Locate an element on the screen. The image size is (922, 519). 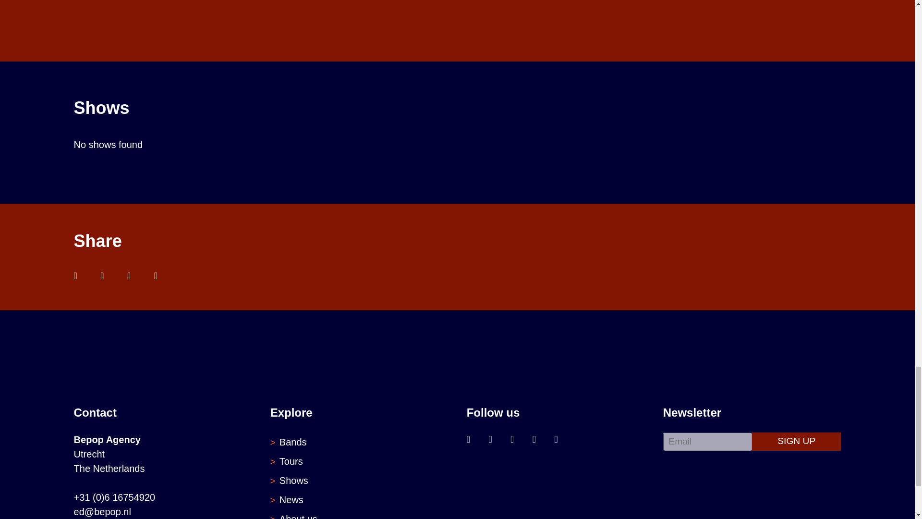
Tours is located at coordinates (291, 461).